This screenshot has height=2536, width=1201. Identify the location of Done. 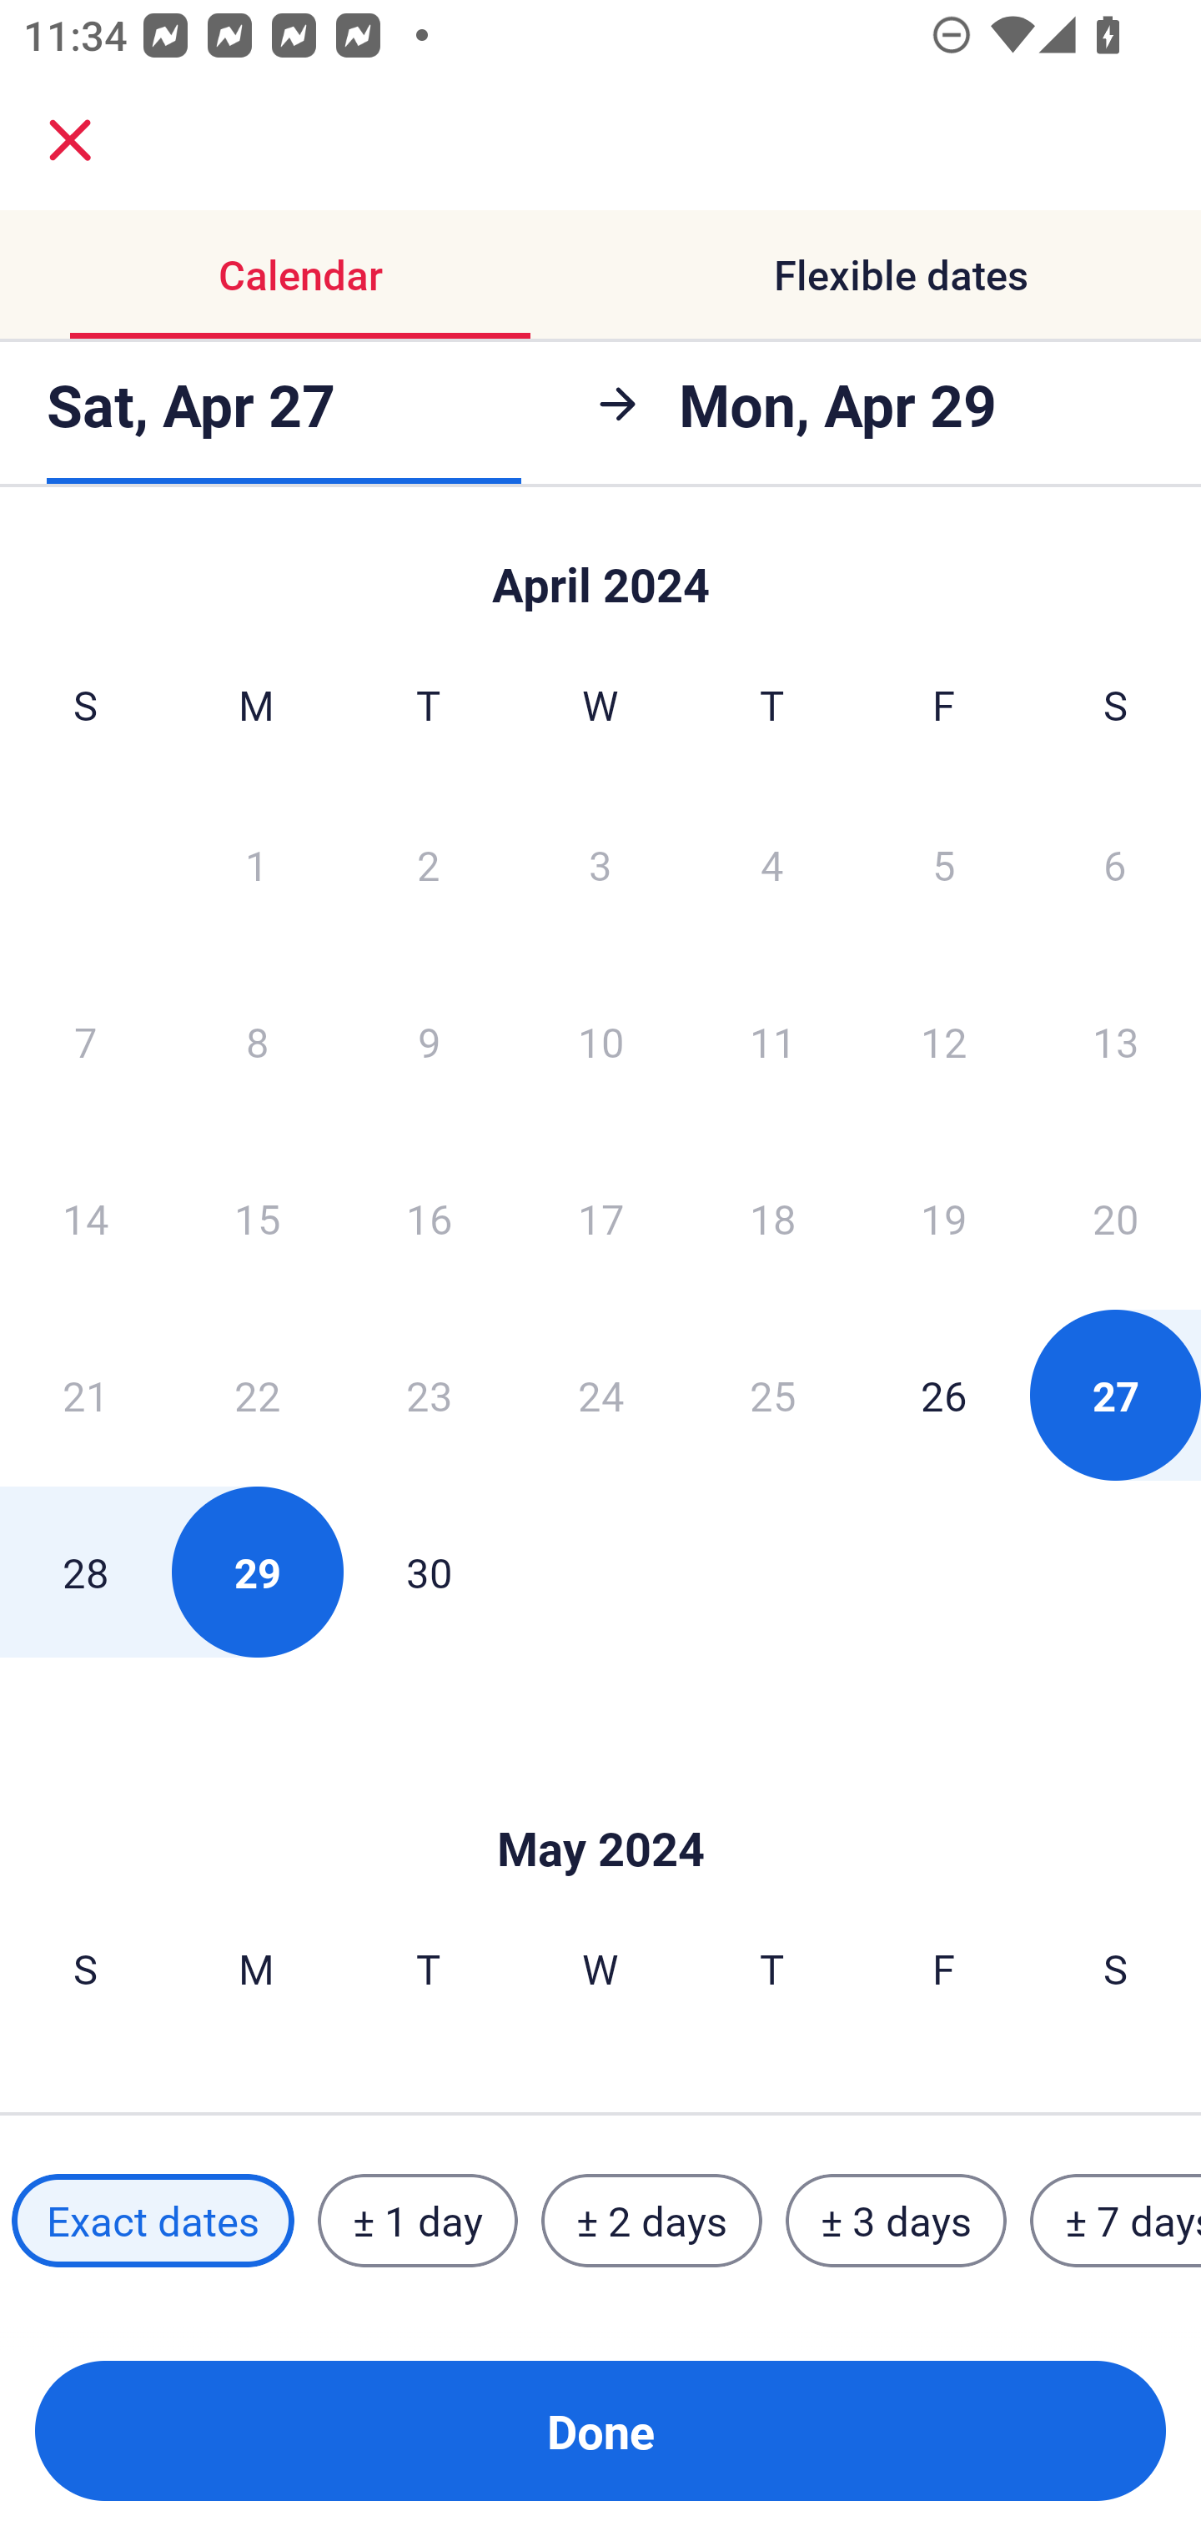
(600, 2431).